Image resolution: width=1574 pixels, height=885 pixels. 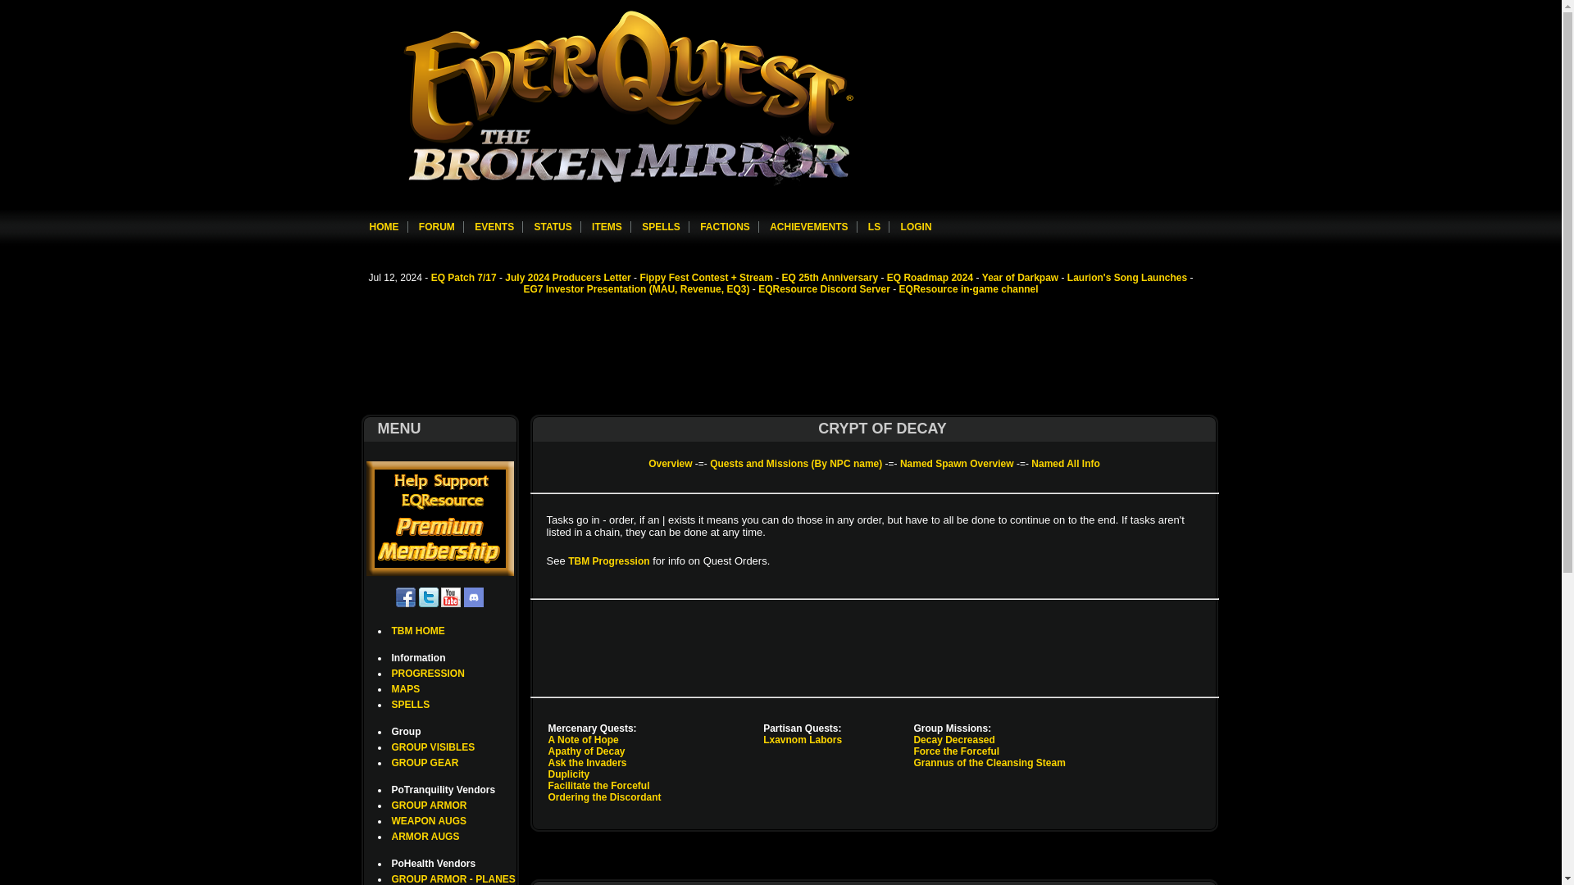 I want to click on MAPS, so click(x=406, y=688).